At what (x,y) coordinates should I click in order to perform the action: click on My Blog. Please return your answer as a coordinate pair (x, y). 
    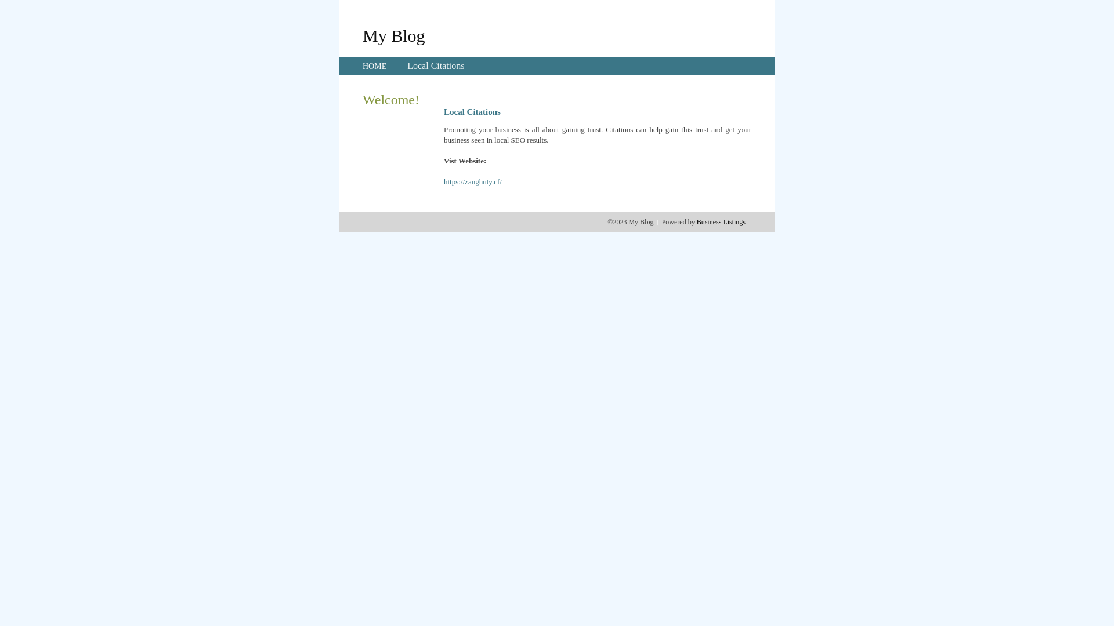
    Looking at the image, I should click on (394, 35).